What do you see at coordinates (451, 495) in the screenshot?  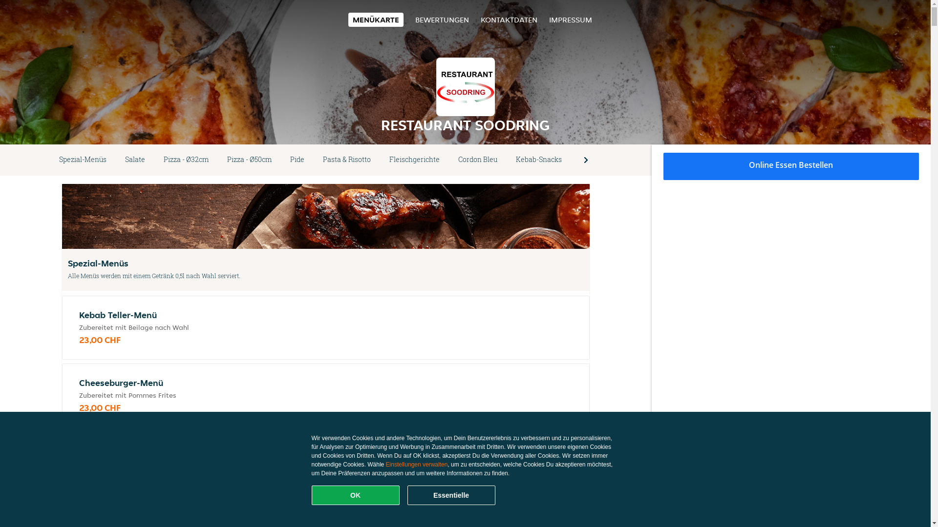 I see `Essentielle` at bounding box center [451, 495].